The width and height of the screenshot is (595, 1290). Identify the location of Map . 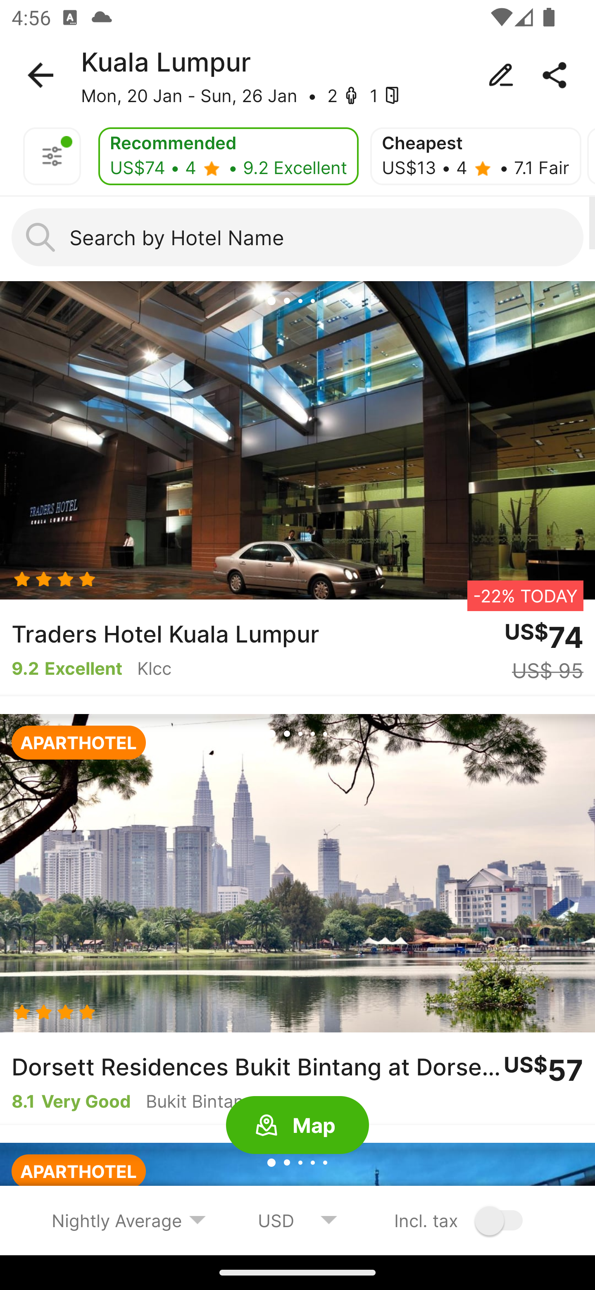
(297, 1125).